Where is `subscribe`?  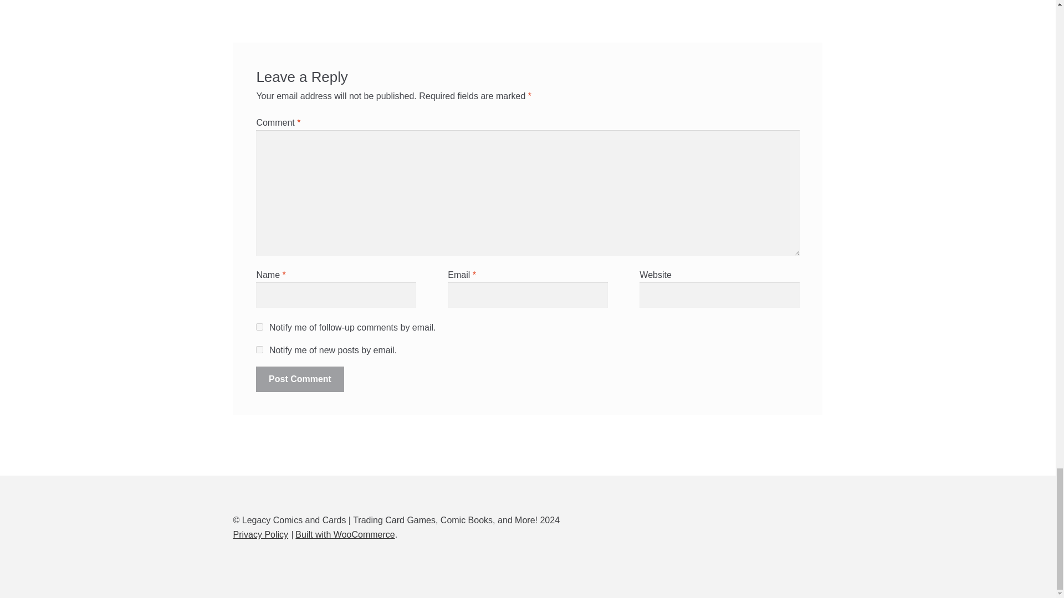
subscribe is located at coordinates (259, 350).